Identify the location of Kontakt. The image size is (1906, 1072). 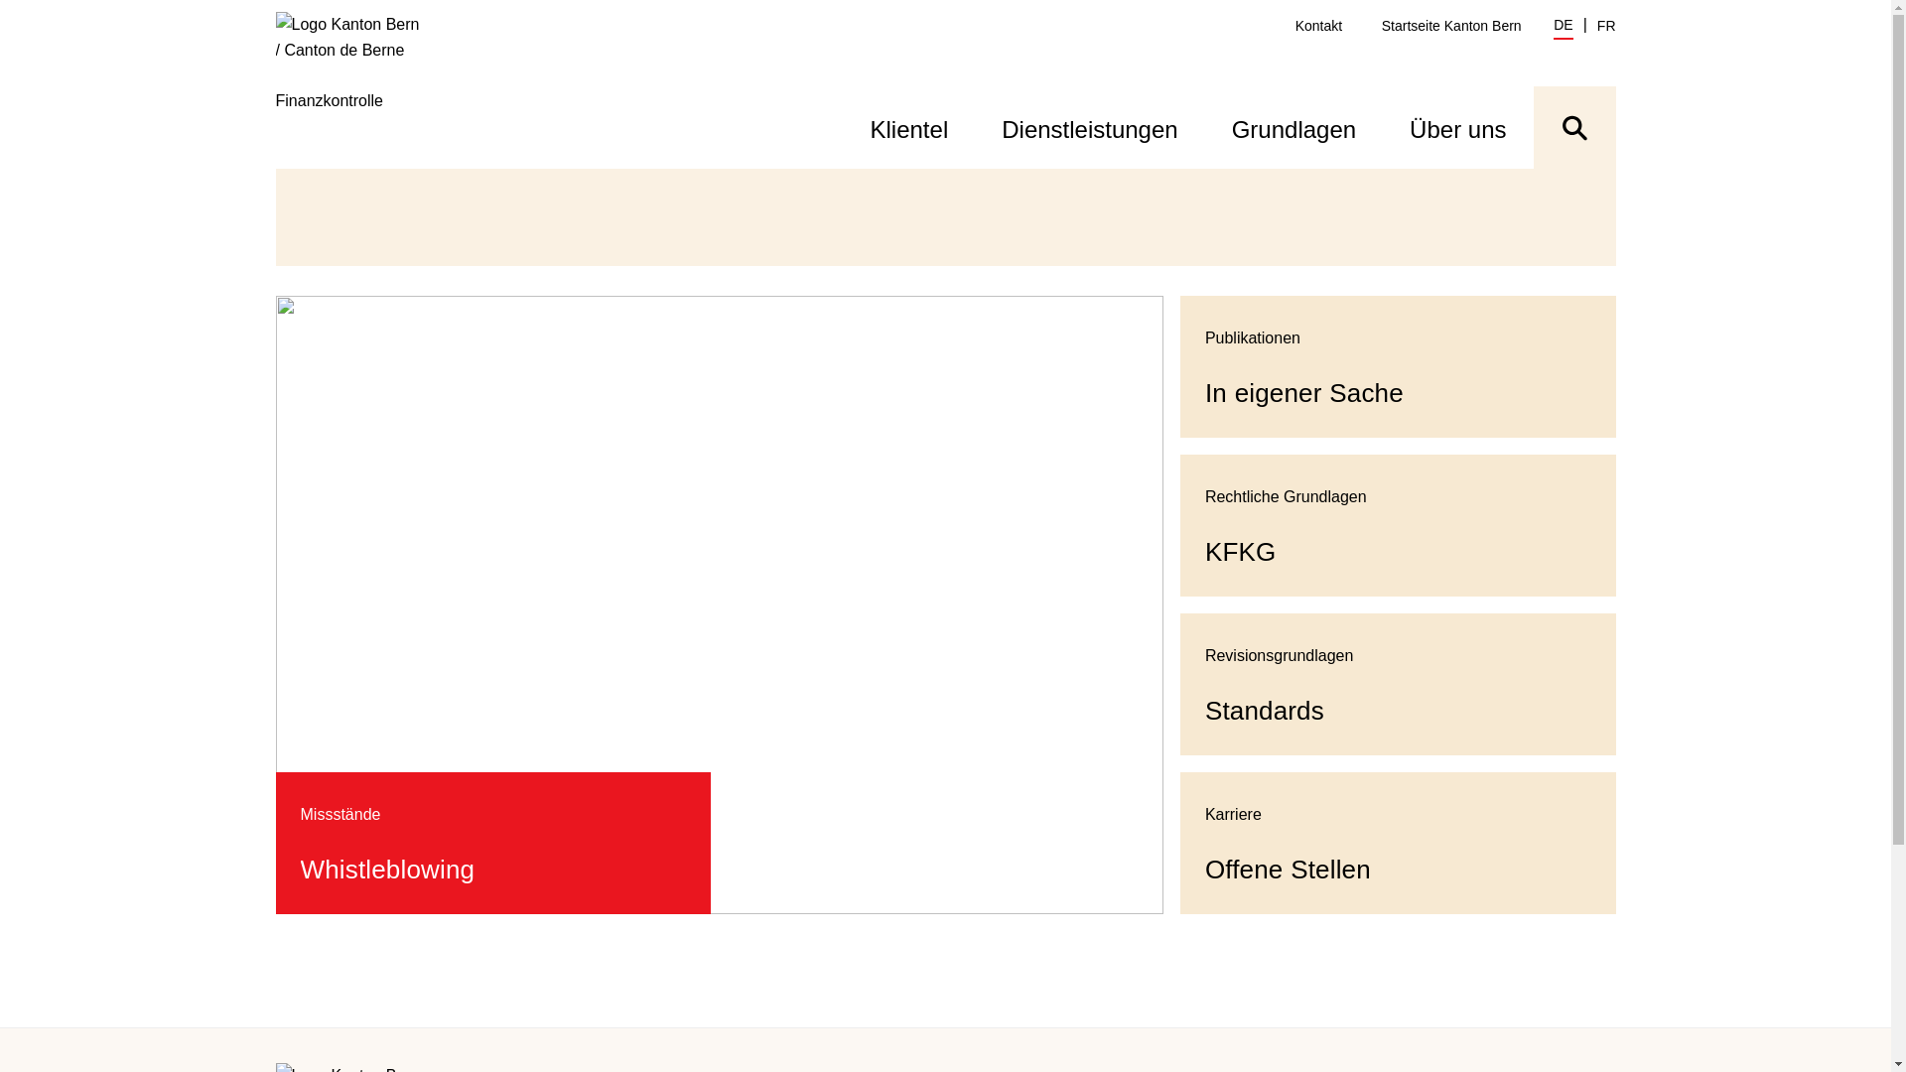
(1318, 26).